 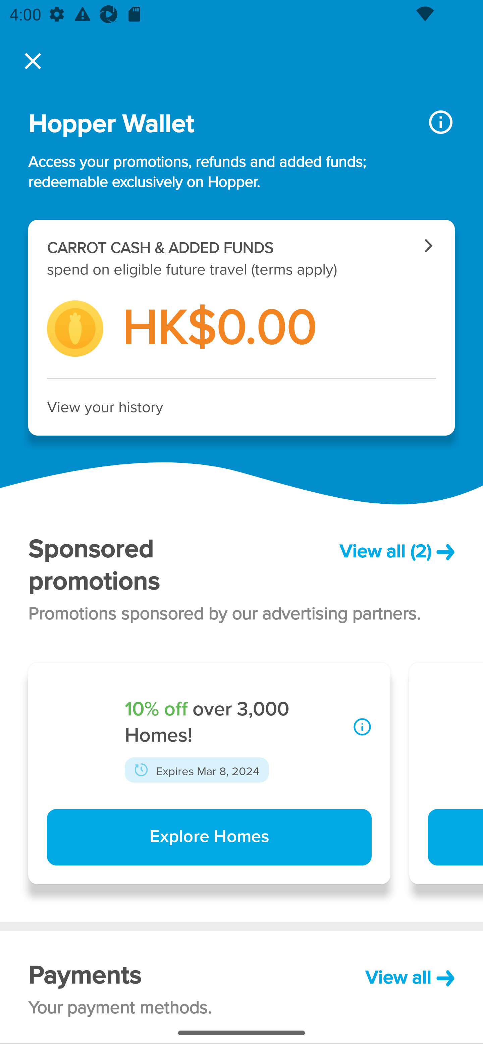 I want to click on ‍Hopper Wallet, so click(x=218, y=124).